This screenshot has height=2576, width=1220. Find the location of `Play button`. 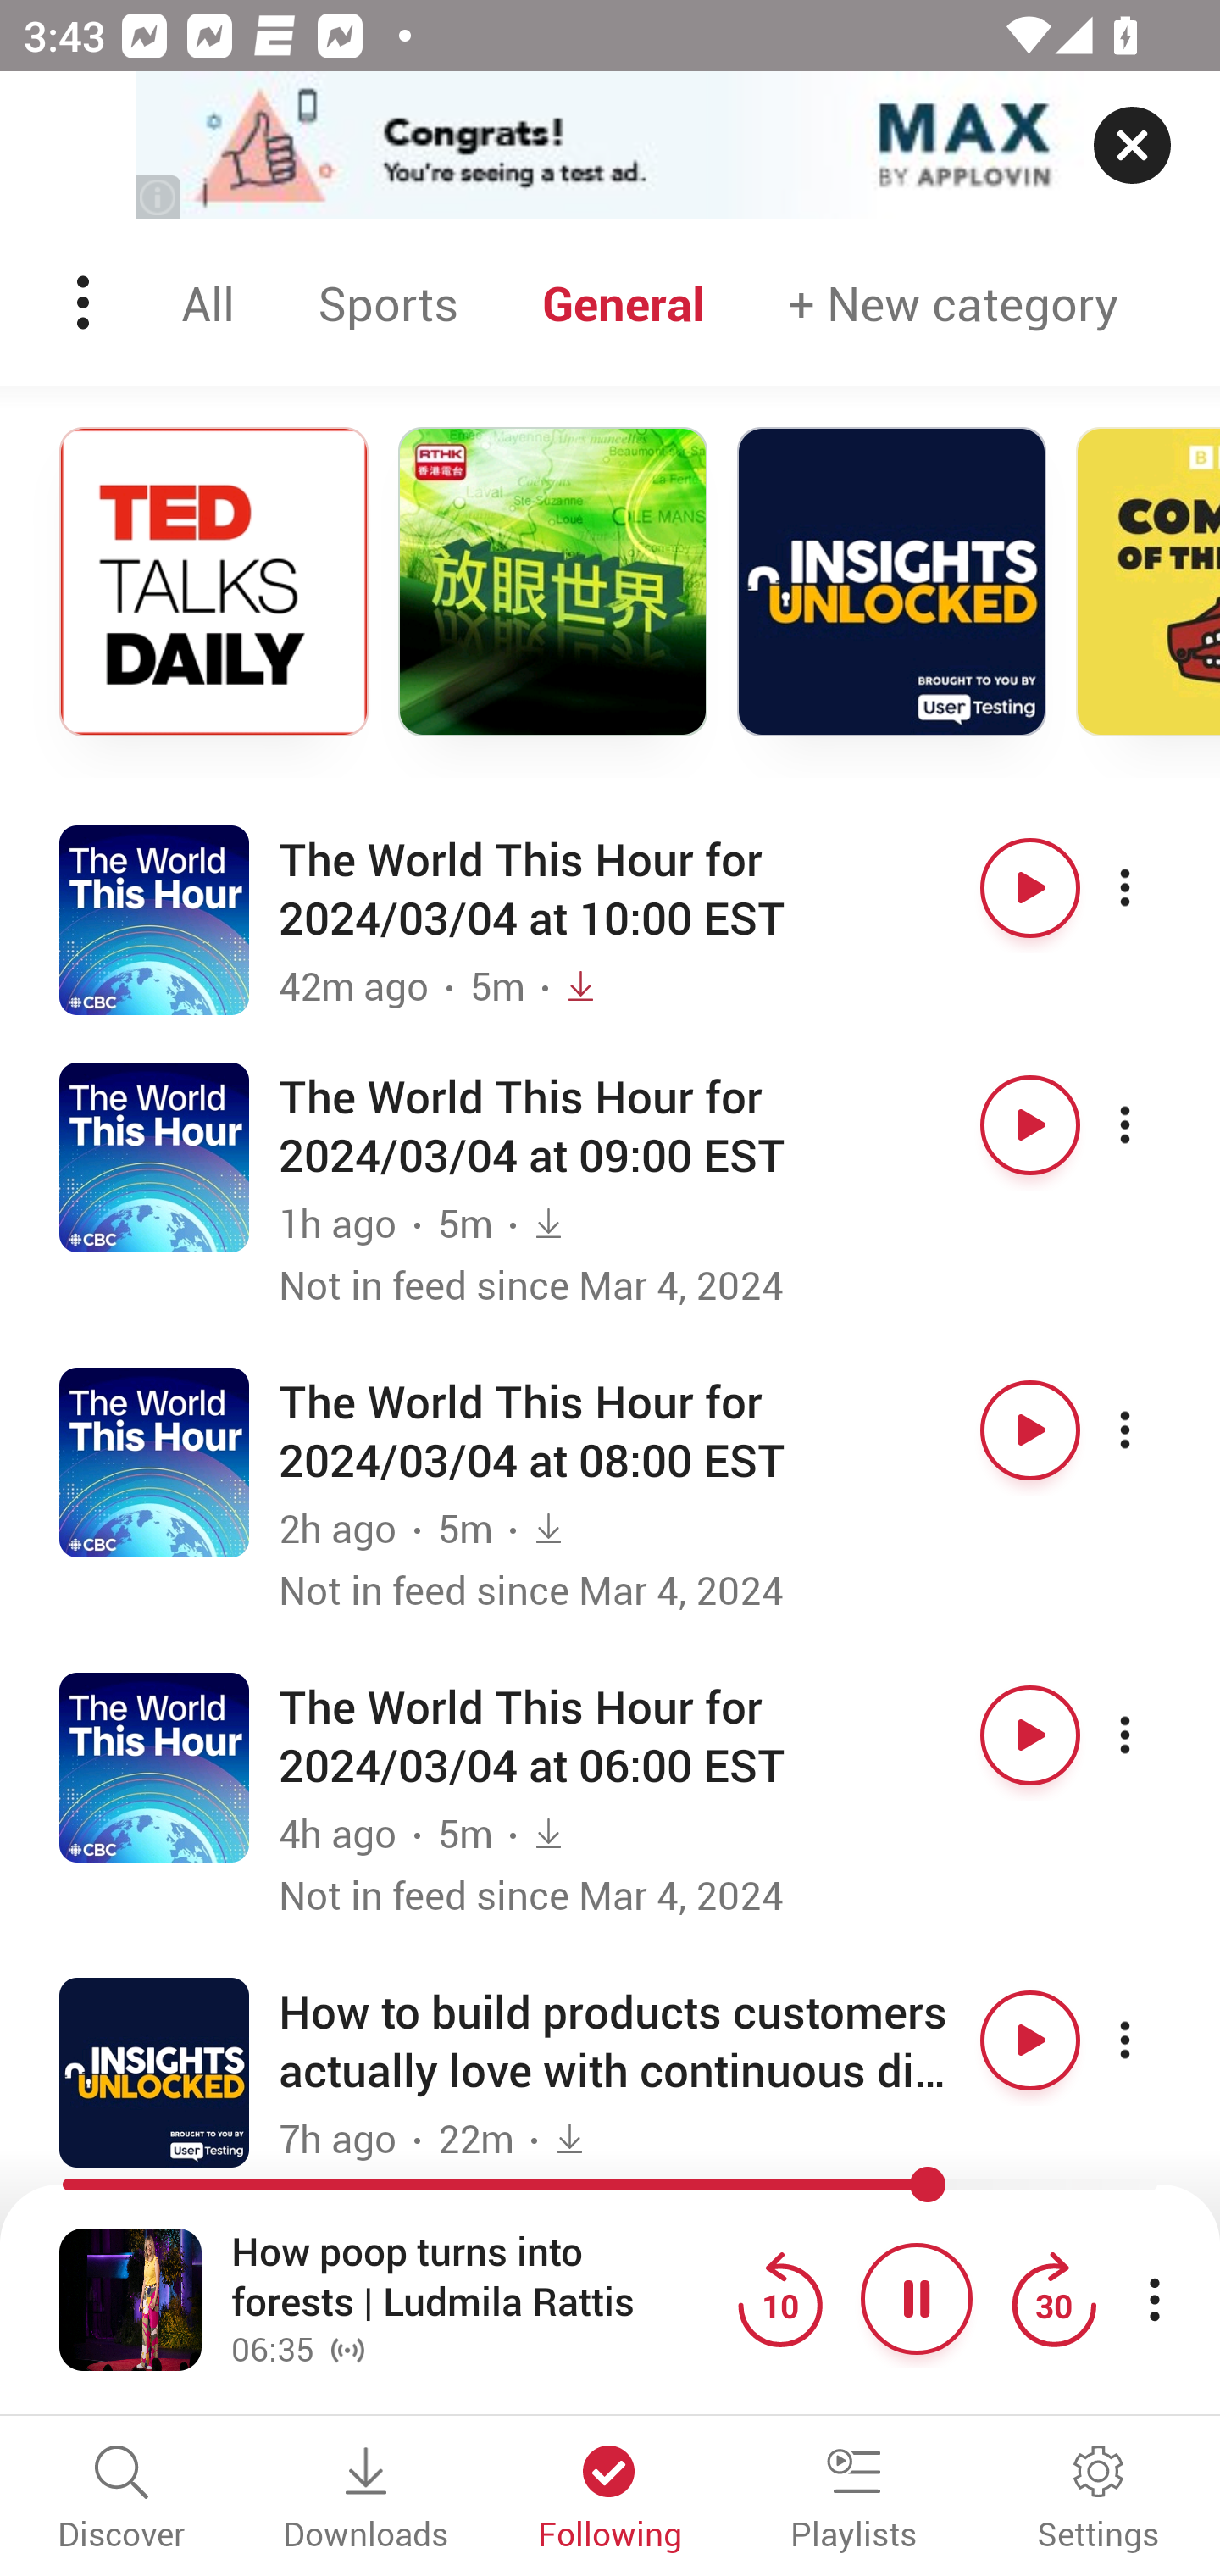

Play button is located at coordinates (1030, 1430).